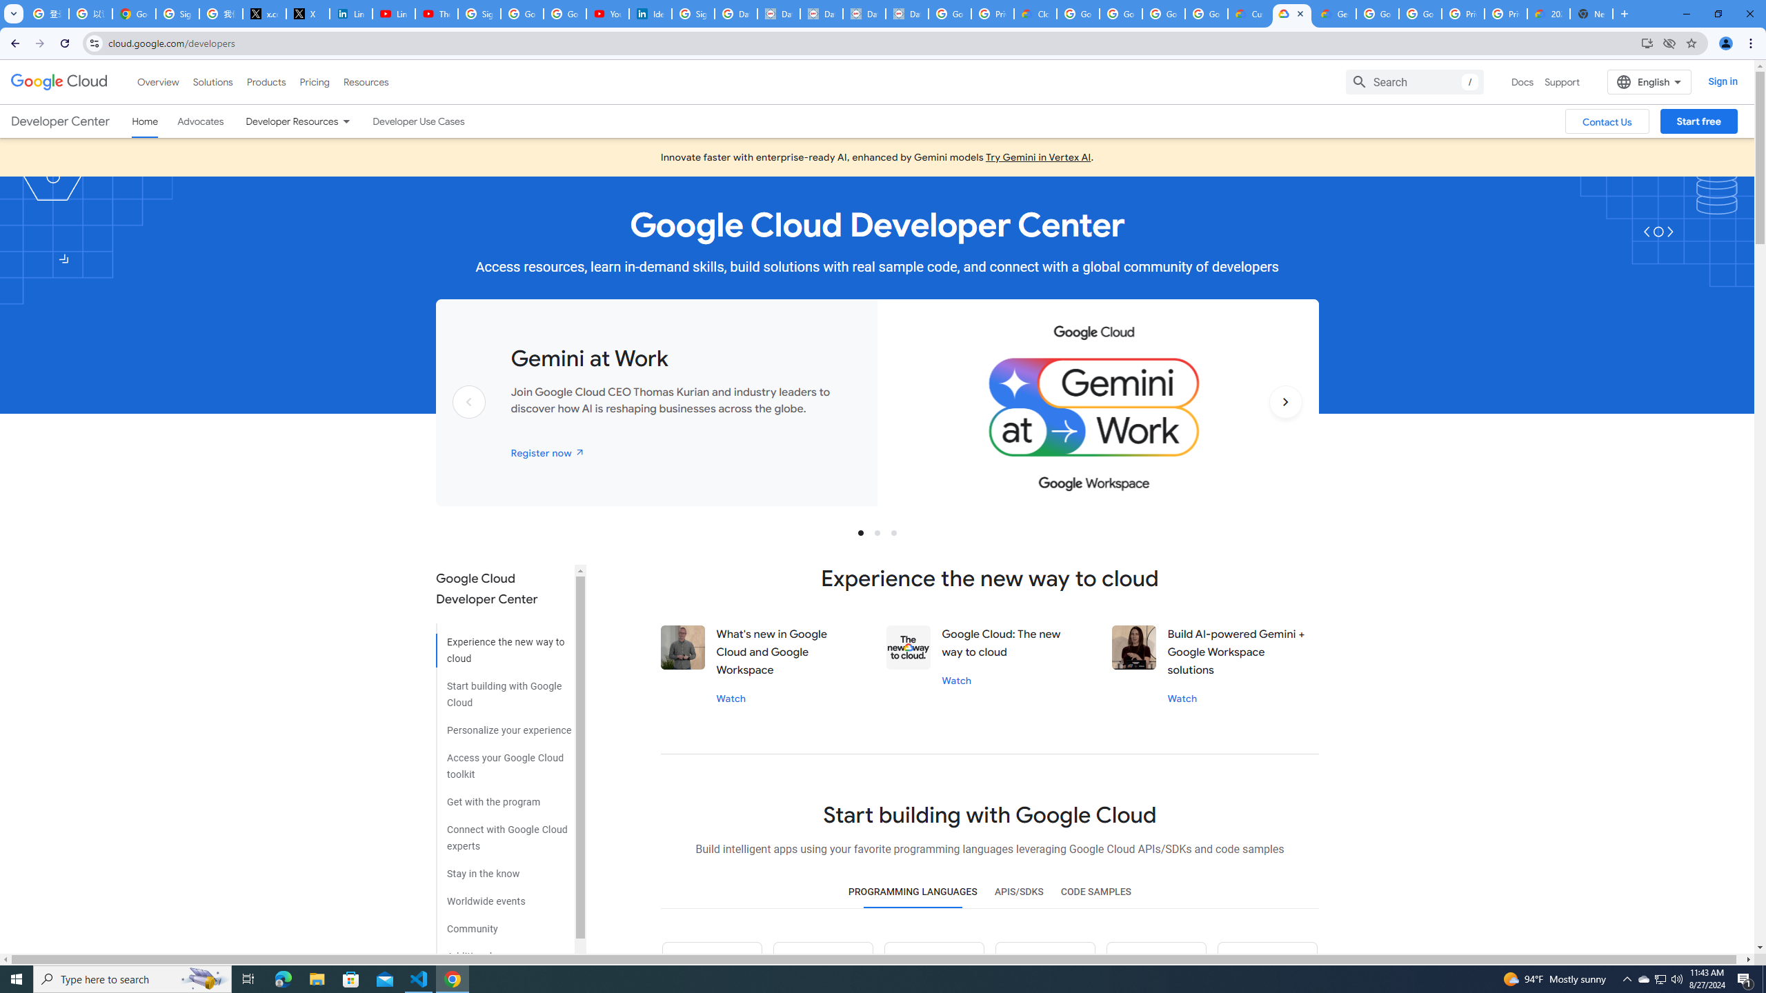 This screenshot has width=1766, height=993. What do you see at coordinates (822, 14) in the screenshot?
I see `Data Privacy Framework` at bounding box center [822, 14].